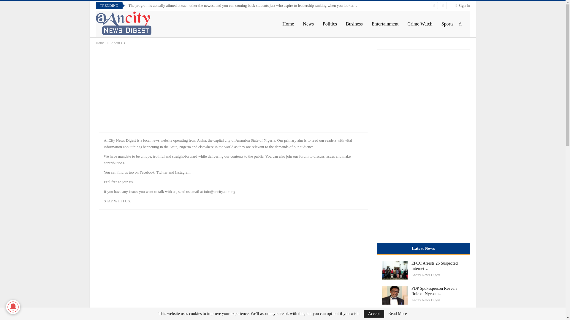  I want to click on Crime Watch, so click(420, 24).